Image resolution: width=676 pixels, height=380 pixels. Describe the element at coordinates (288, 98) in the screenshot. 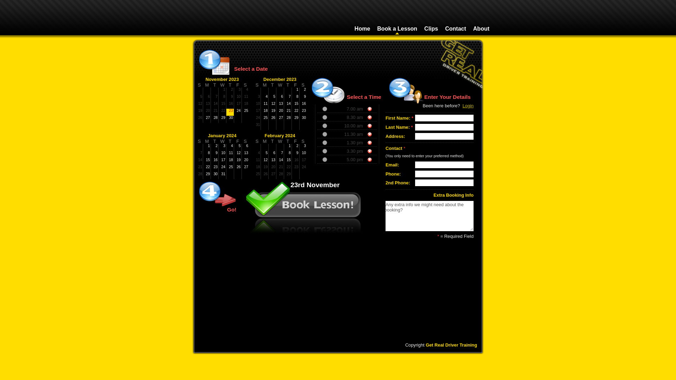

I see `7` at that location.